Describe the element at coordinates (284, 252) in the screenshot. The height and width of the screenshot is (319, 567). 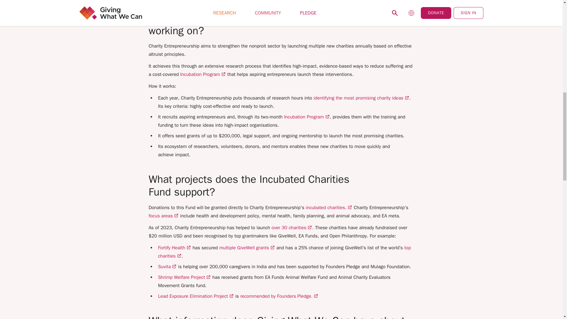
I see `top charities` at that location.